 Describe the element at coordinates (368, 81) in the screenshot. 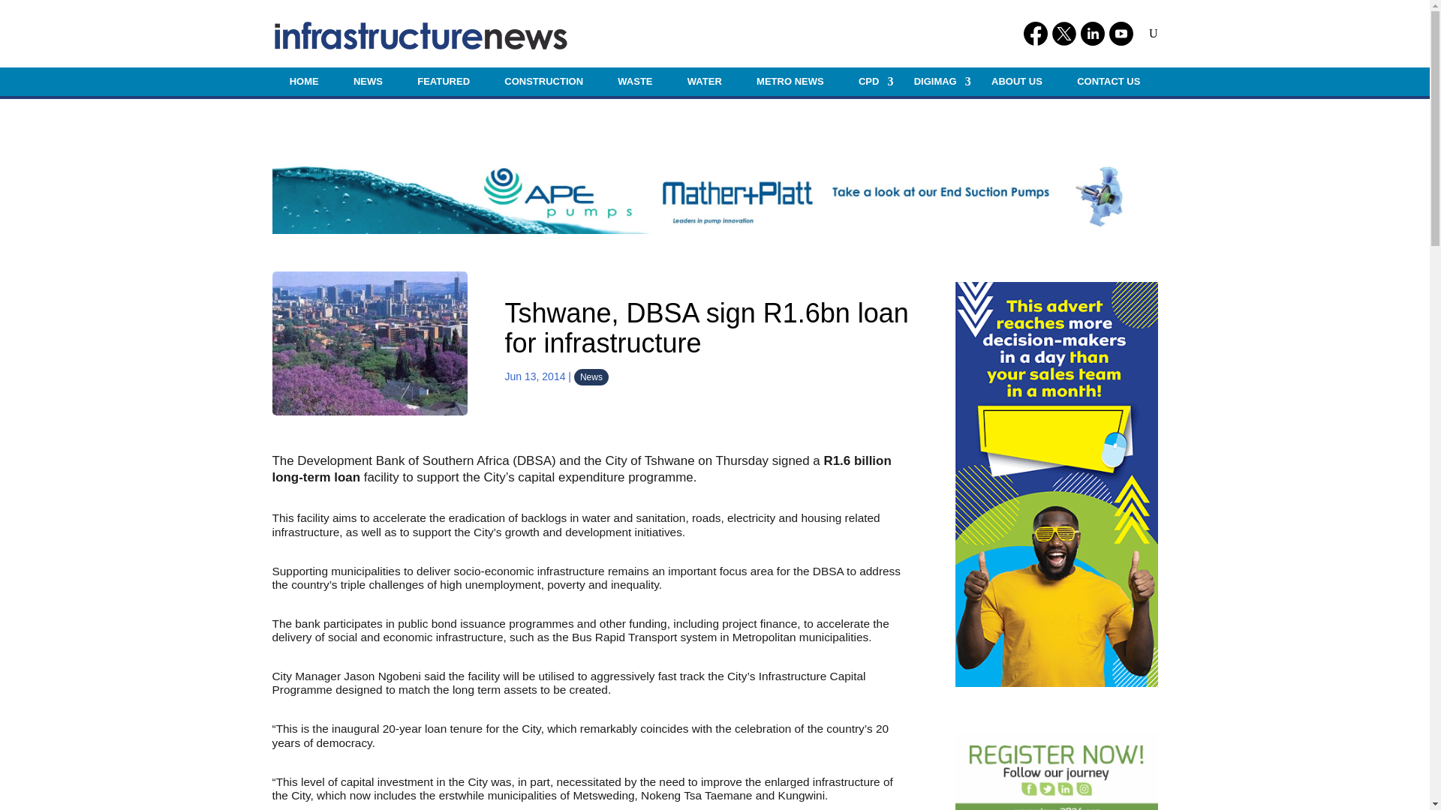

I see `NEWS` at that location.